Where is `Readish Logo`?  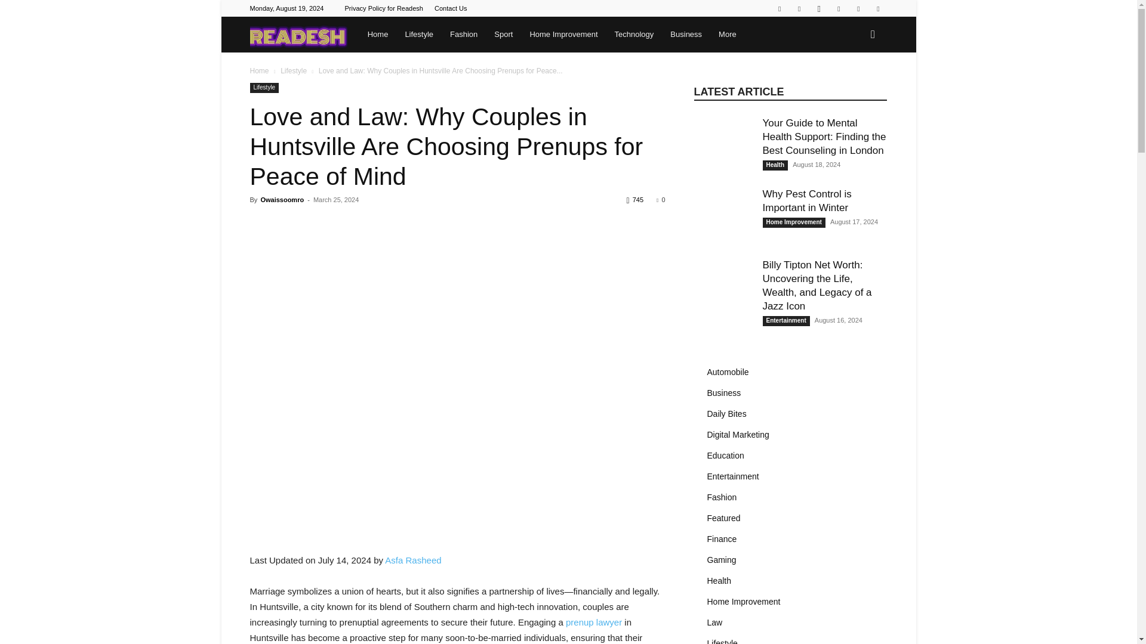
Readish Logo is located at coordinates (298, 35).